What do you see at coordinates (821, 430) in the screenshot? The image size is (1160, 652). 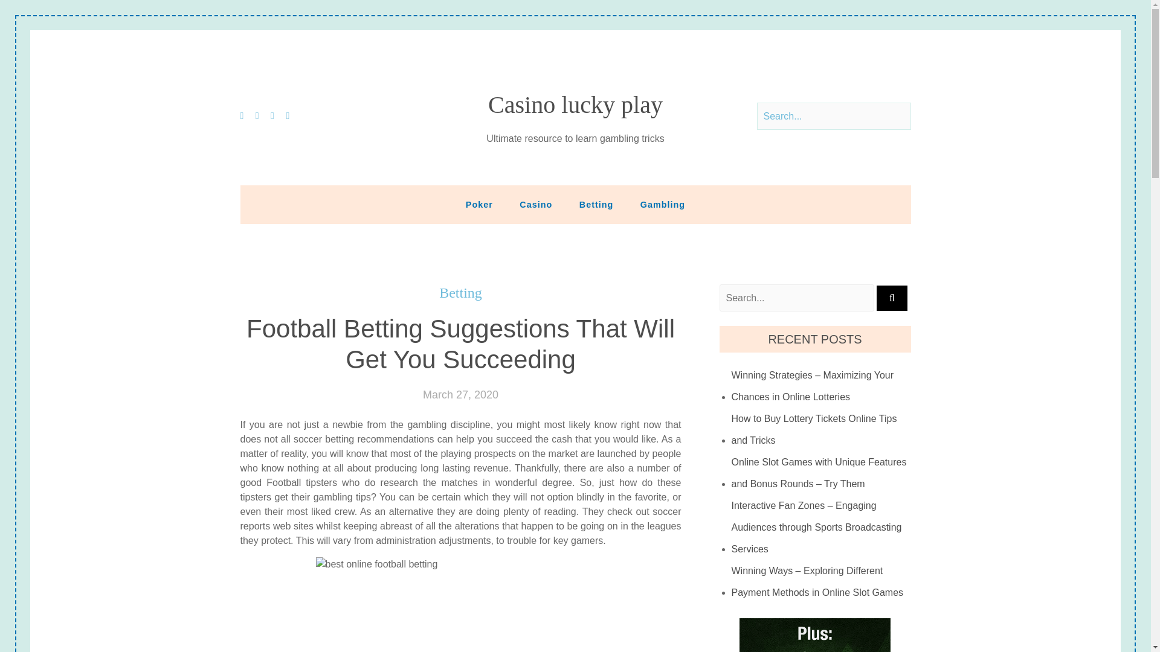 I see `How to Buy Lottery Tickets Online Tips and Tricks` at bounding box center [821, 430].